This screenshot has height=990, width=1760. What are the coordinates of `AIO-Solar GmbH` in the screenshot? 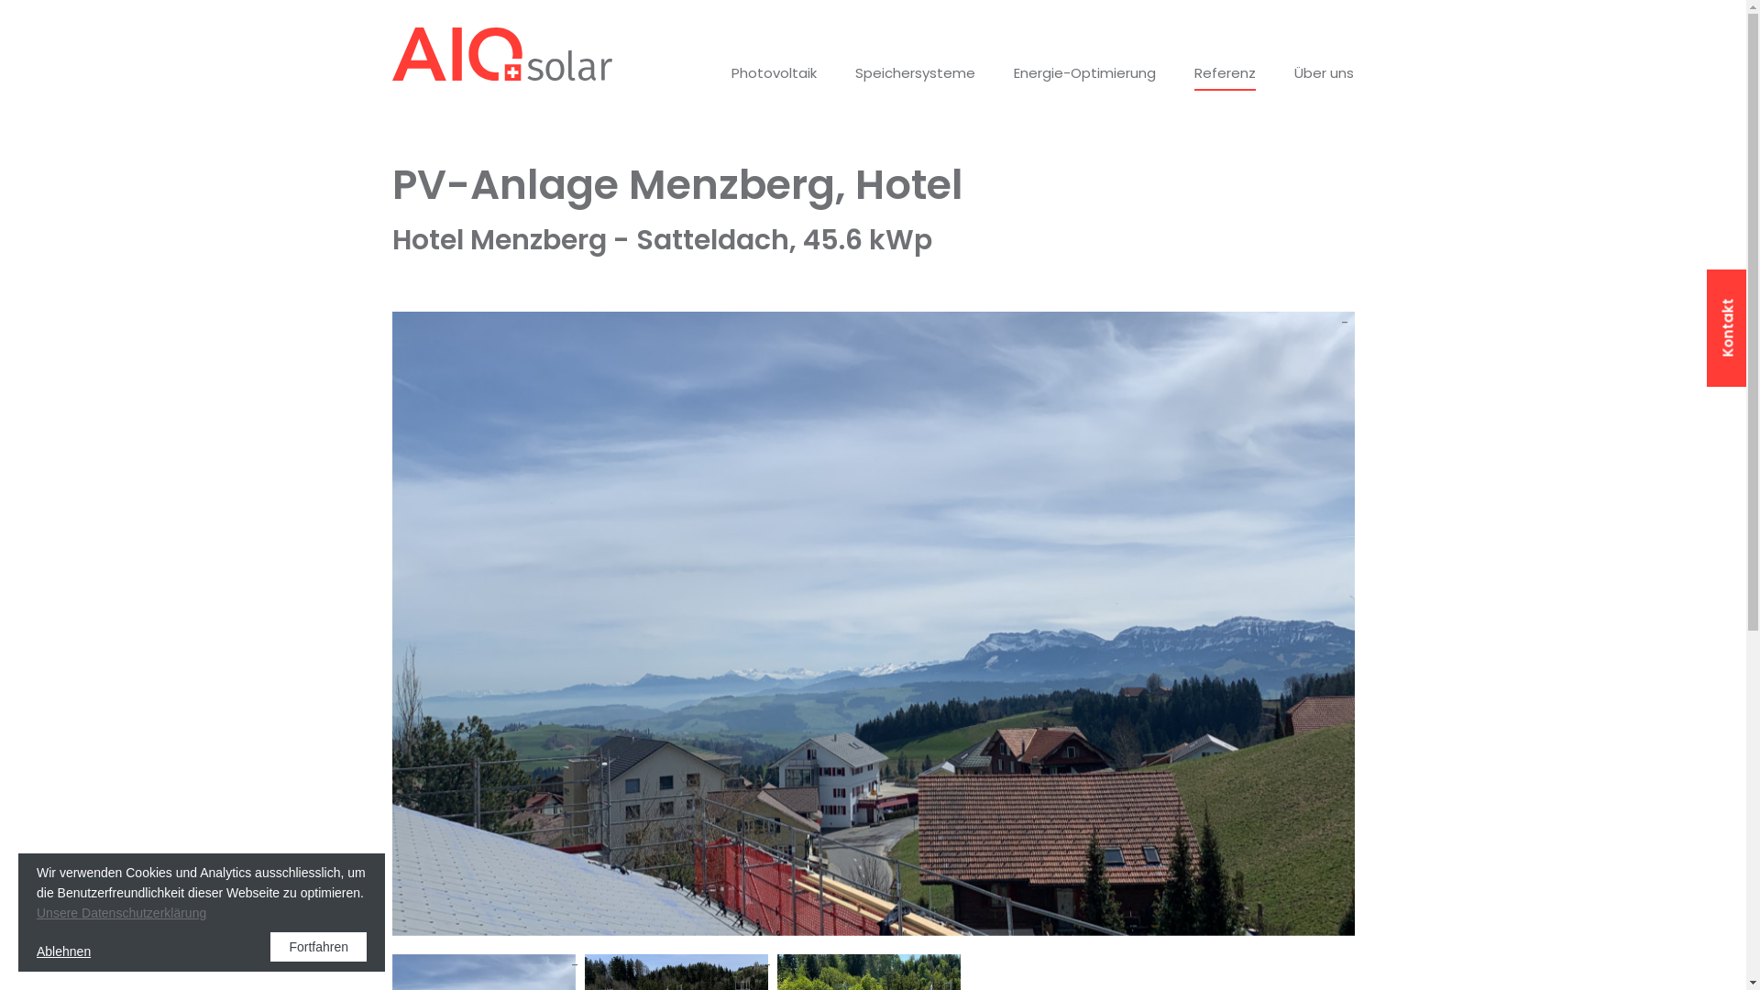 It's located at (502, 54).